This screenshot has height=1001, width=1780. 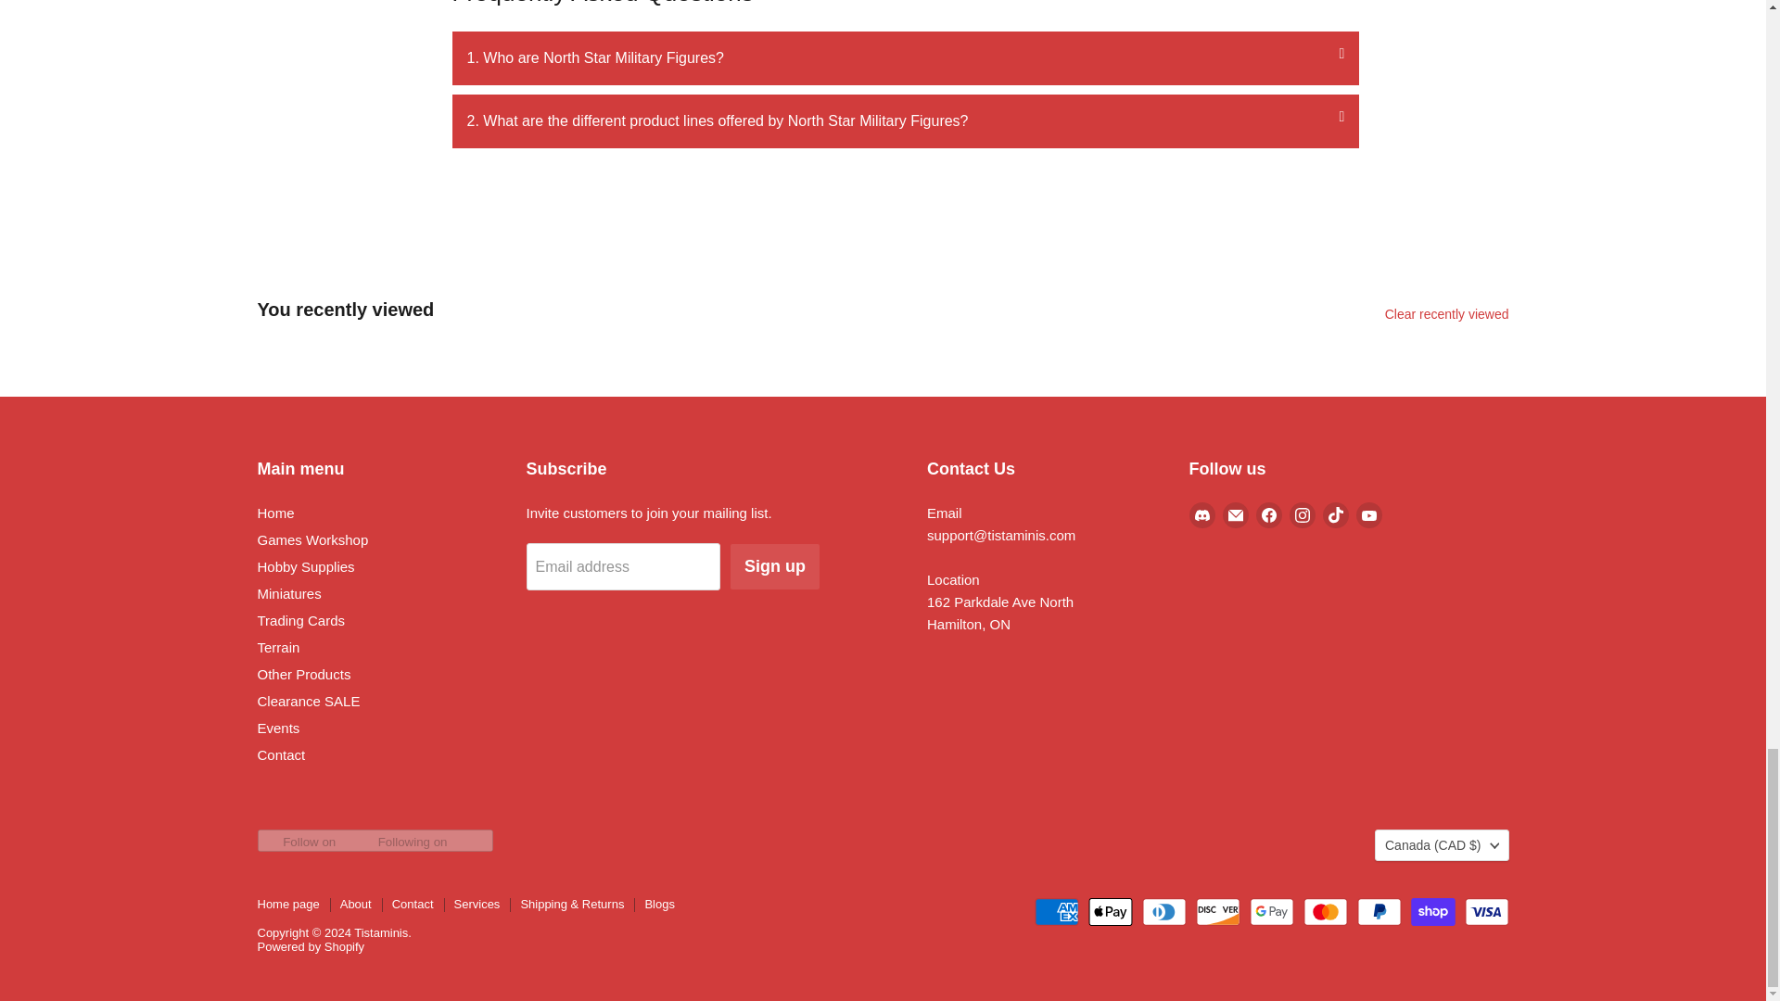 What do you see at coordinates (1268, 515) in the screenshot?
I see `Facebook` at bounding box center [1268, 515].